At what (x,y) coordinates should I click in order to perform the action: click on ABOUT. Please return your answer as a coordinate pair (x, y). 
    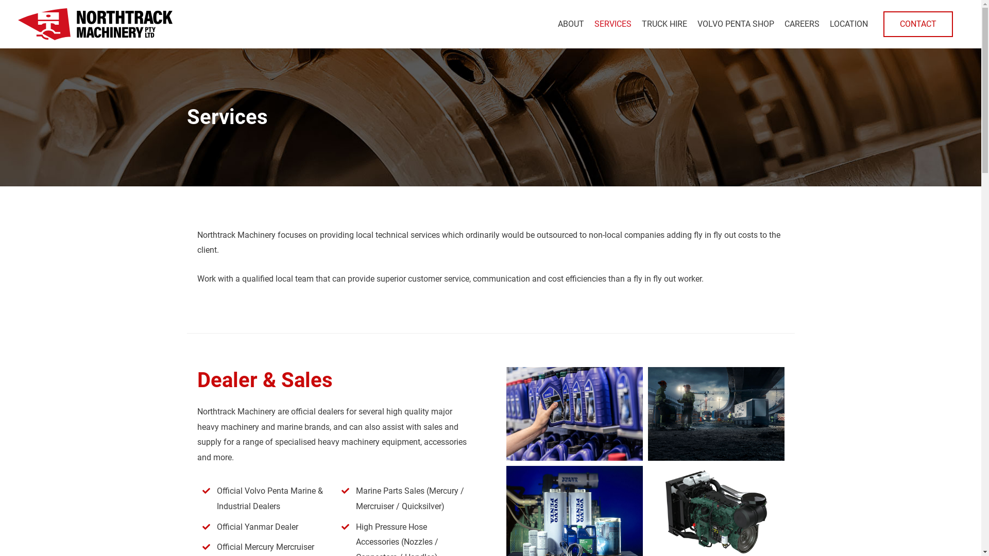
    Looking at the image, I should click on (571, 24).